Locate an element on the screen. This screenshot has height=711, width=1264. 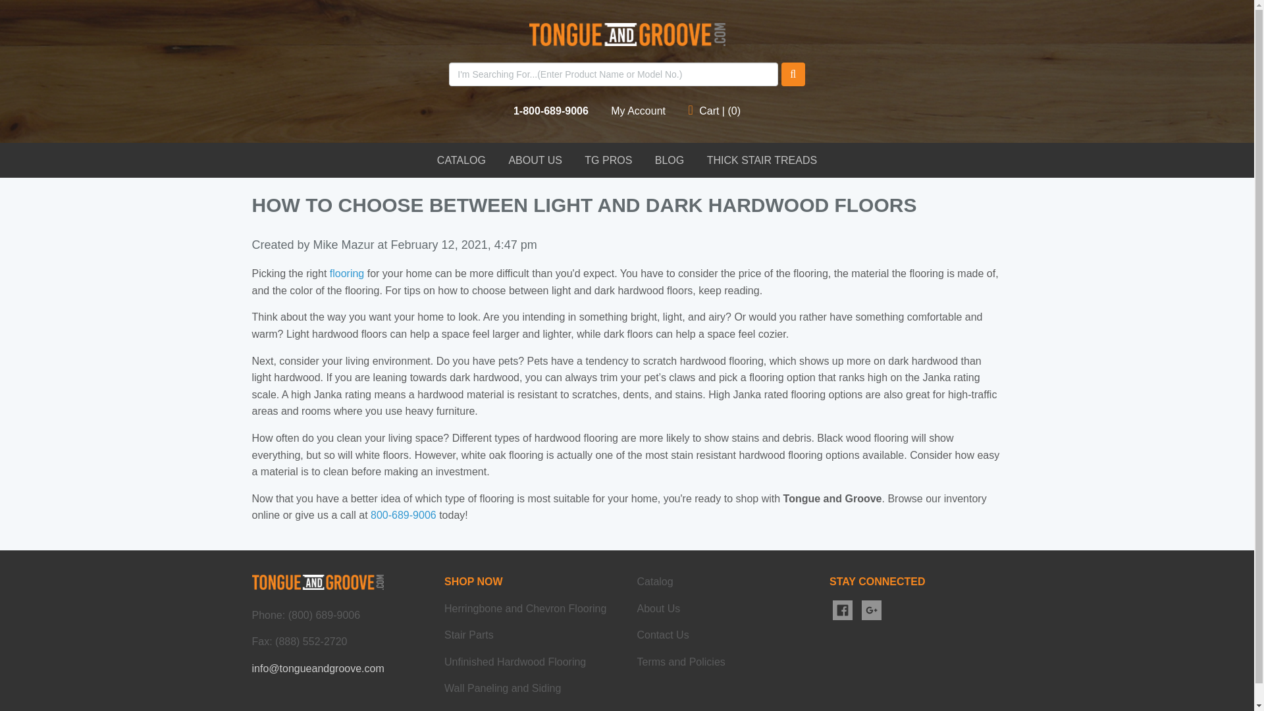
Catalog is located at coordinates (655, 581).